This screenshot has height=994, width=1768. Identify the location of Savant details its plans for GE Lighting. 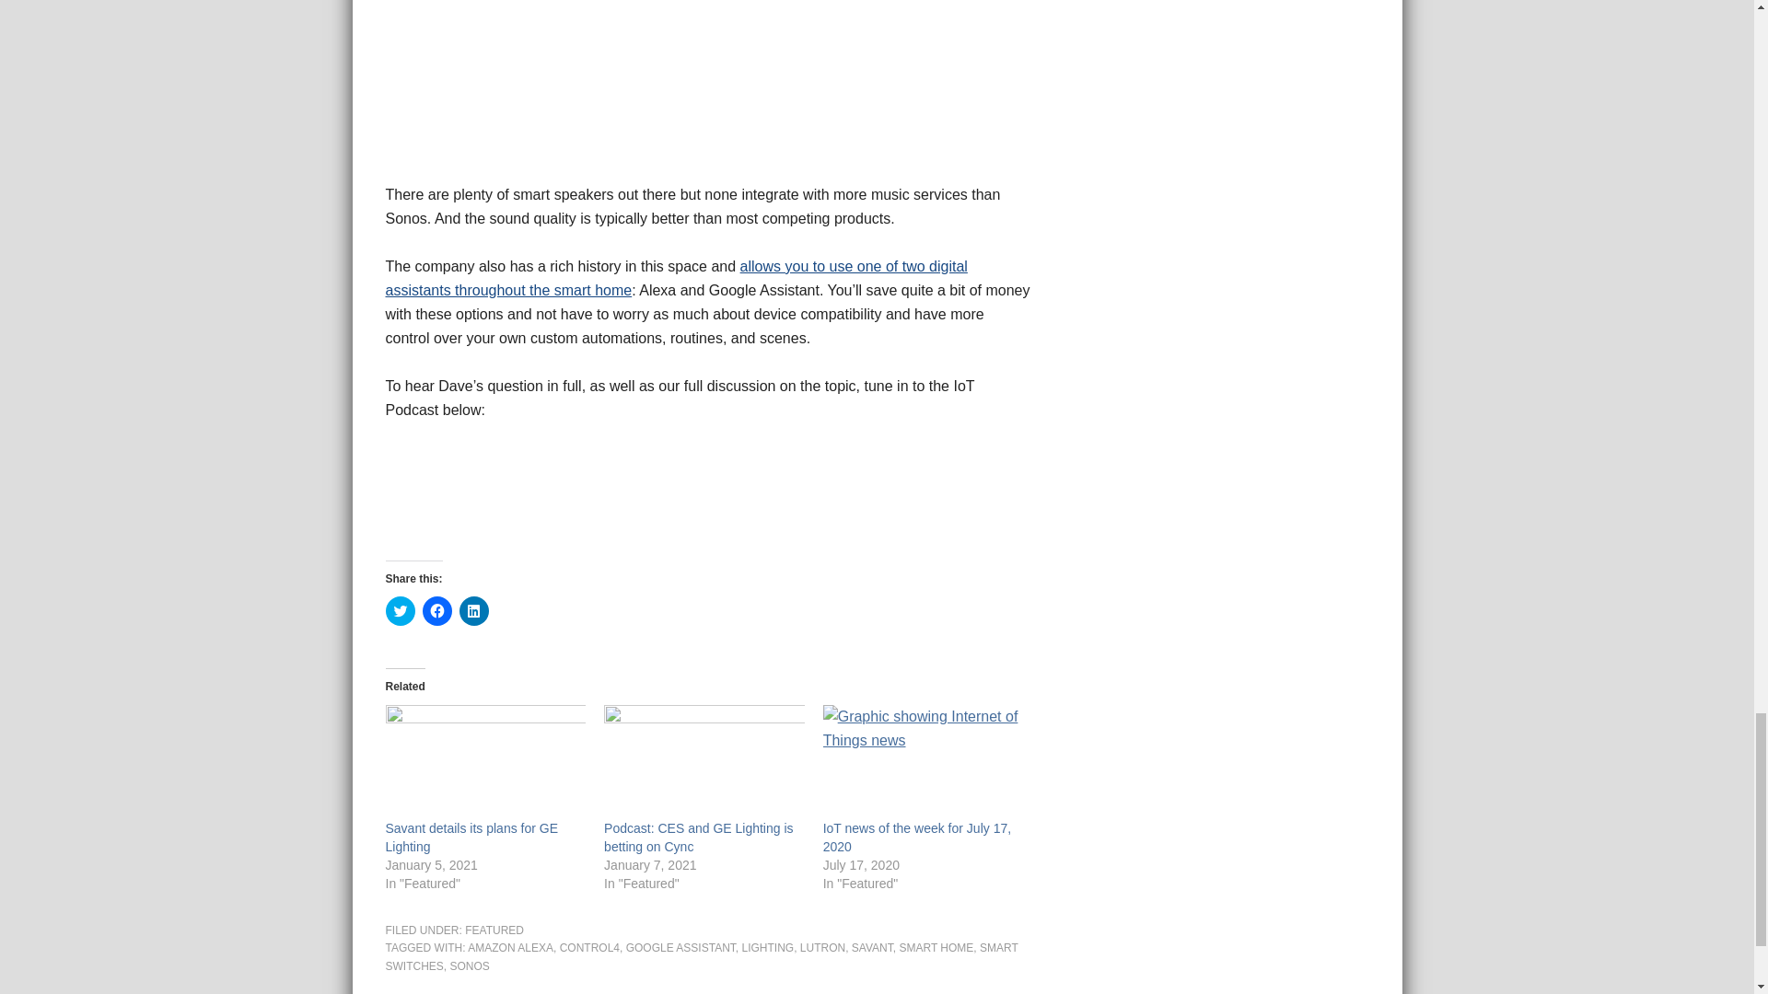
(471, 838).